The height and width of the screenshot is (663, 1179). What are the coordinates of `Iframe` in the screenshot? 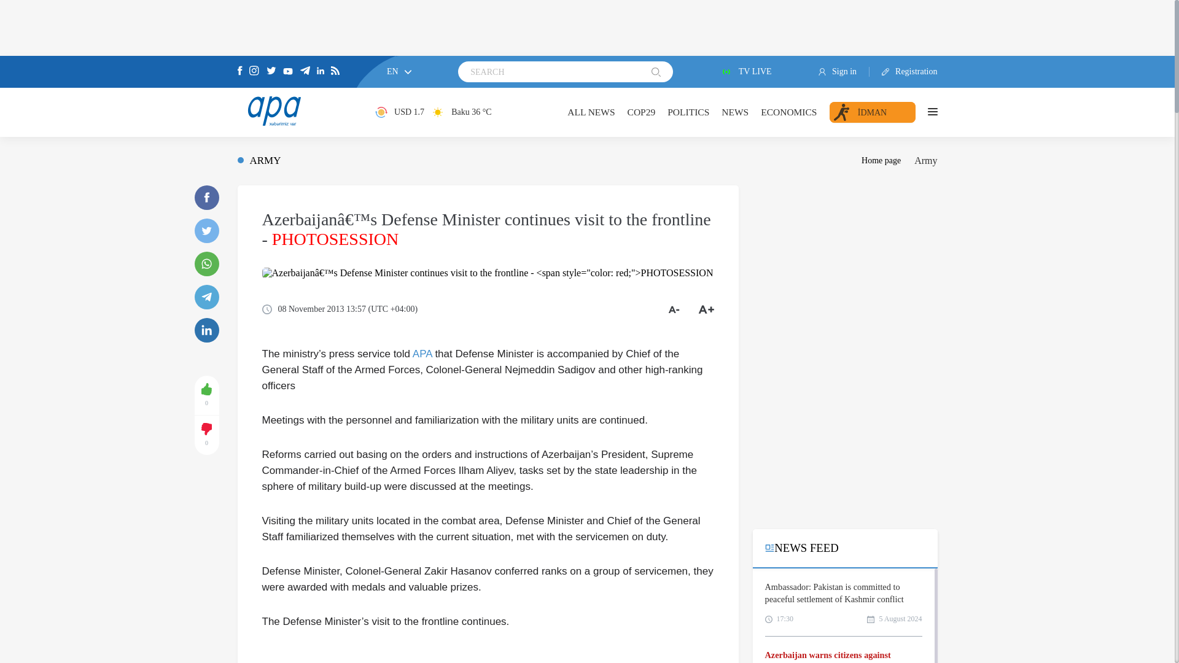 It's located at (845, 433).